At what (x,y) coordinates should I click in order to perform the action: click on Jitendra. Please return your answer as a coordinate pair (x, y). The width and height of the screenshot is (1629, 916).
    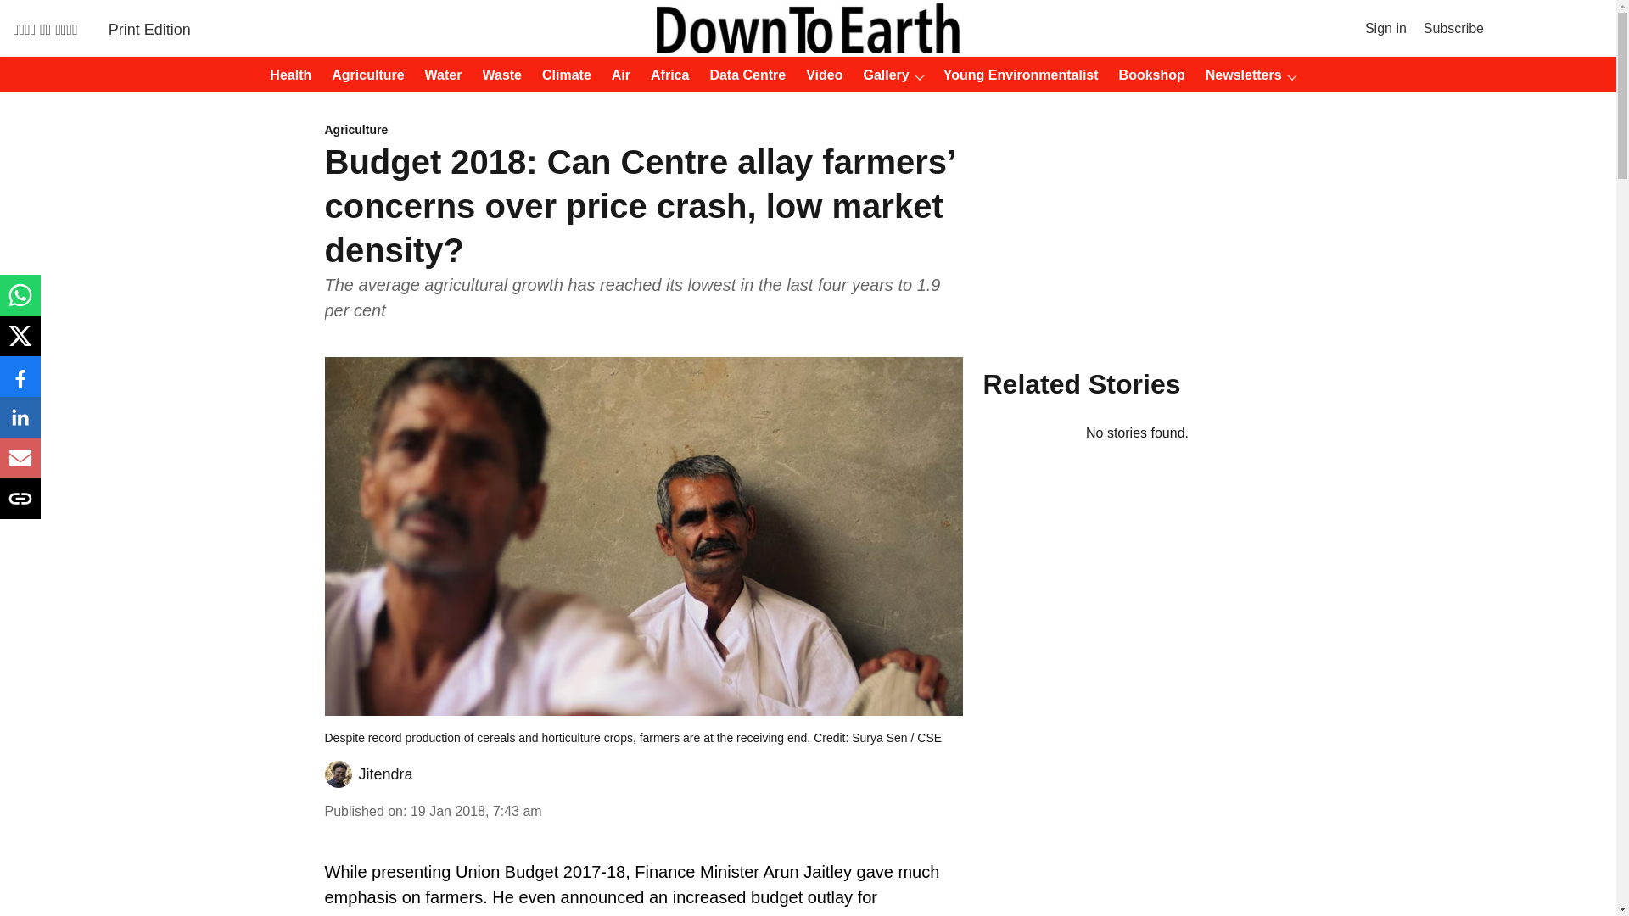
    Looking at the image, I should click on (385, 774).